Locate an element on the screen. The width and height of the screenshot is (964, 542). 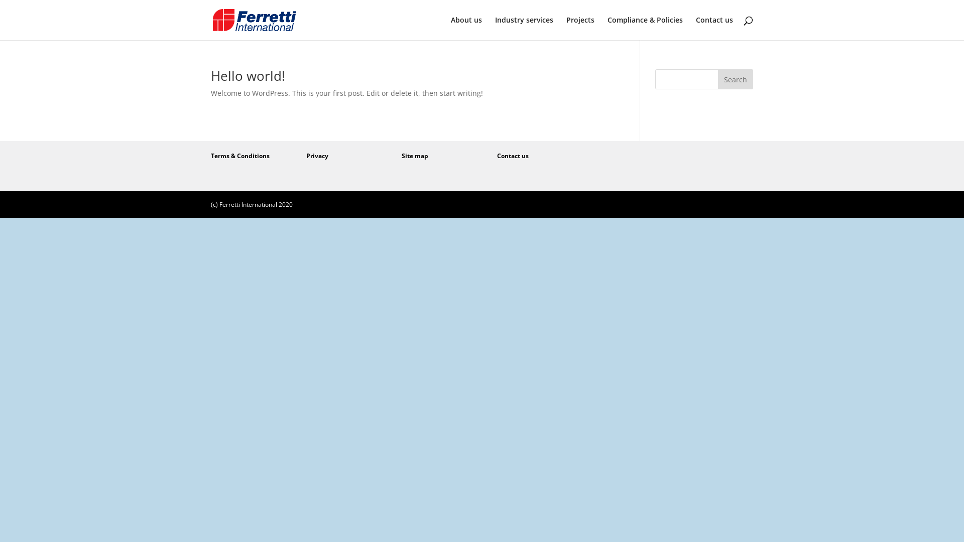
Privacy is located at coordinates (317, 156).